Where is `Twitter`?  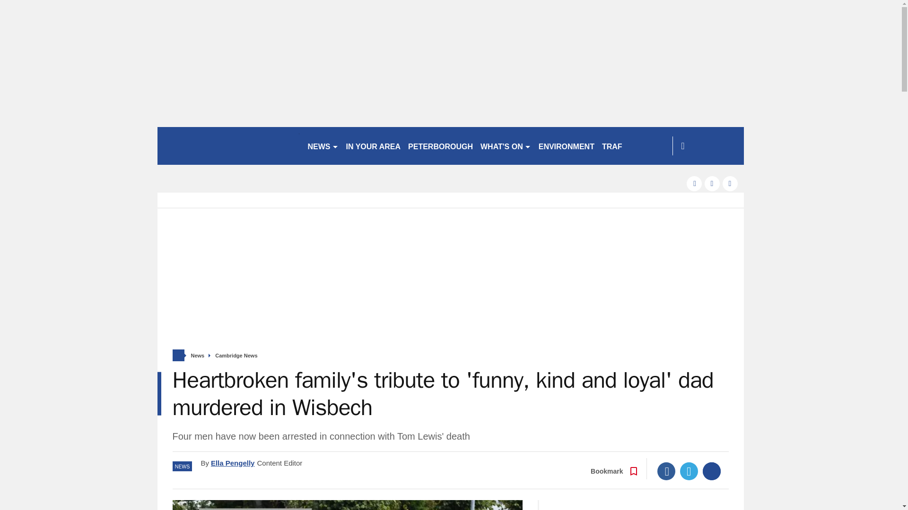 Twitter is located at coordinates (689, 471).